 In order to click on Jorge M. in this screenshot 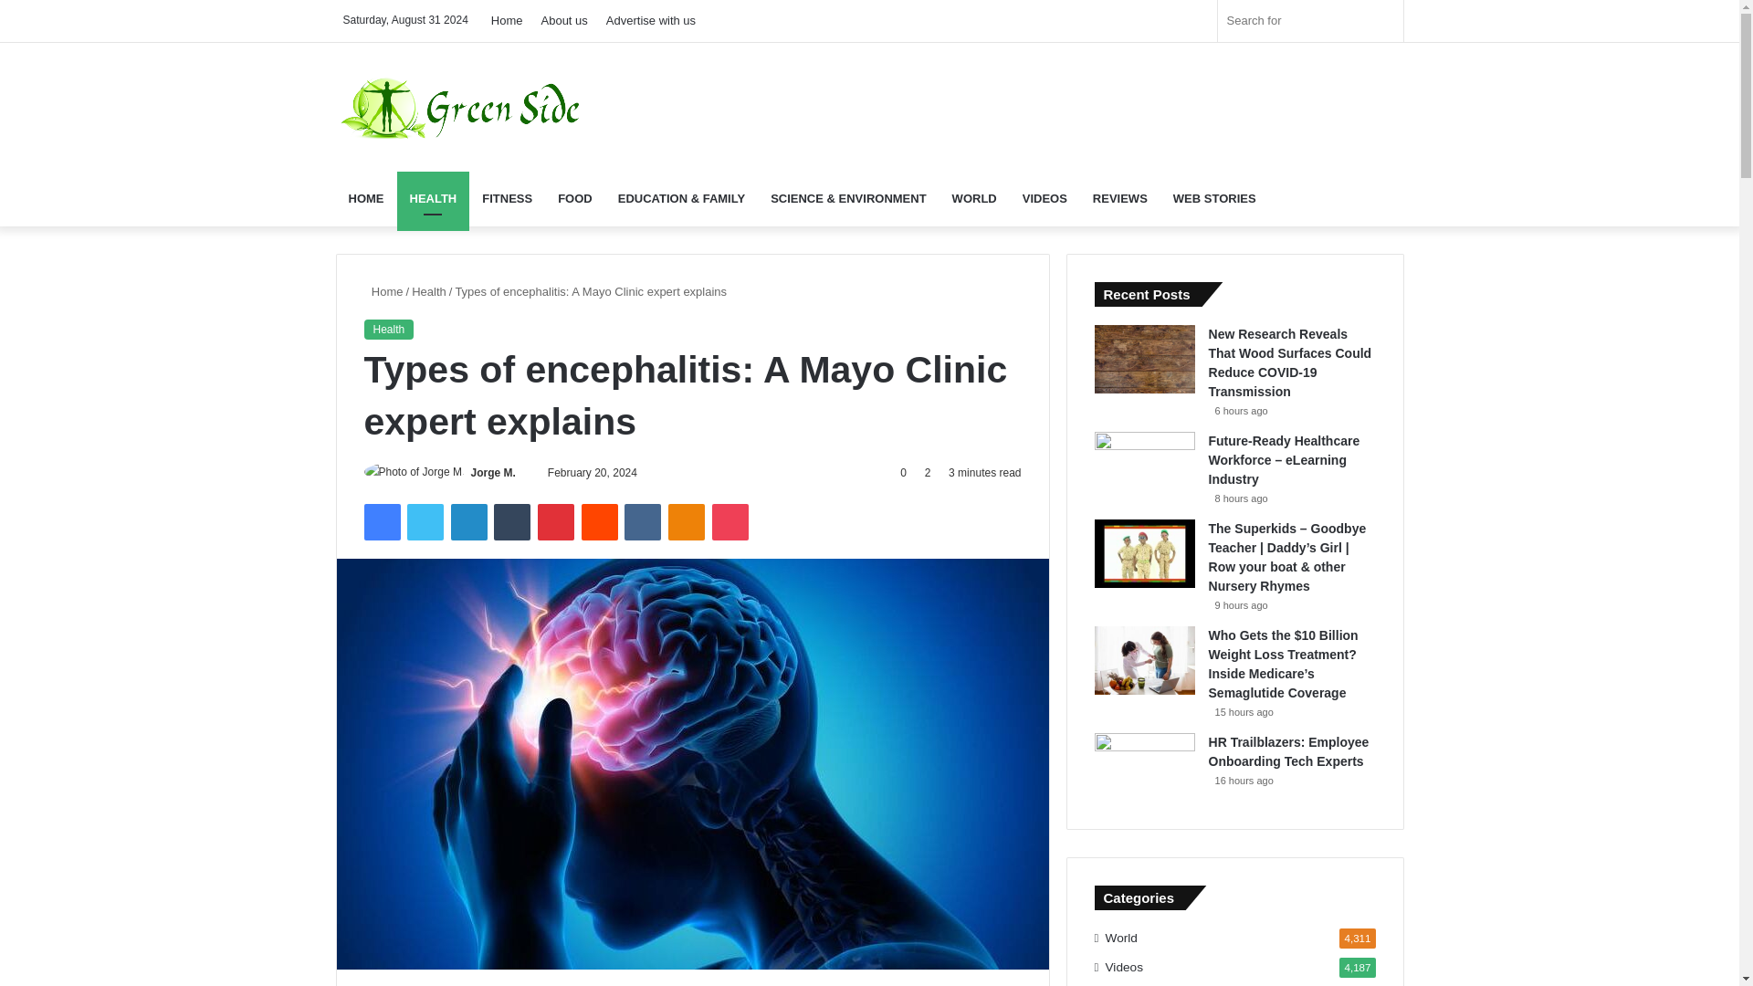, I will do `click(493, 472)`.